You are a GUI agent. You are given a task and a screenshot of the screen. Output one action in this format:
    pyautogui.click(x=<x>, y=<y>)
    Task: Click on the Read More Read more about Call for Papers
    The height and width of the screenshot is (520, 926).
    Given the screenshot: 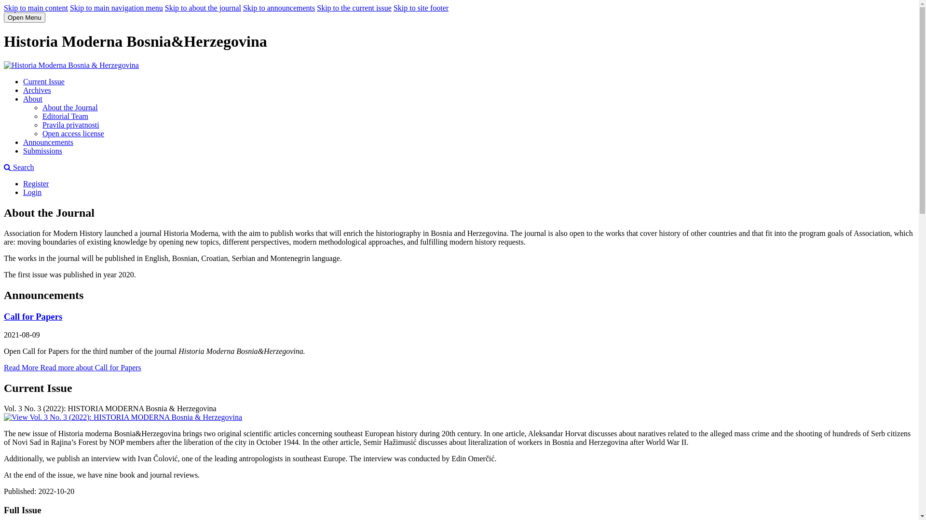 What is the action you would take?
    pyautogui.click(x=72, y=368)
    